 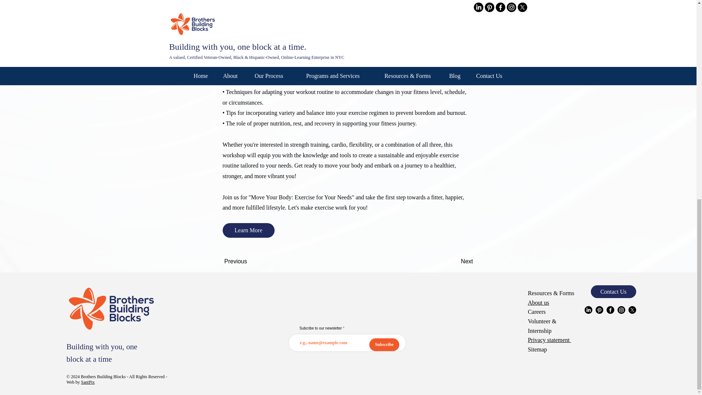 I want to click on Privacy statement , so click(x=549, y=340).